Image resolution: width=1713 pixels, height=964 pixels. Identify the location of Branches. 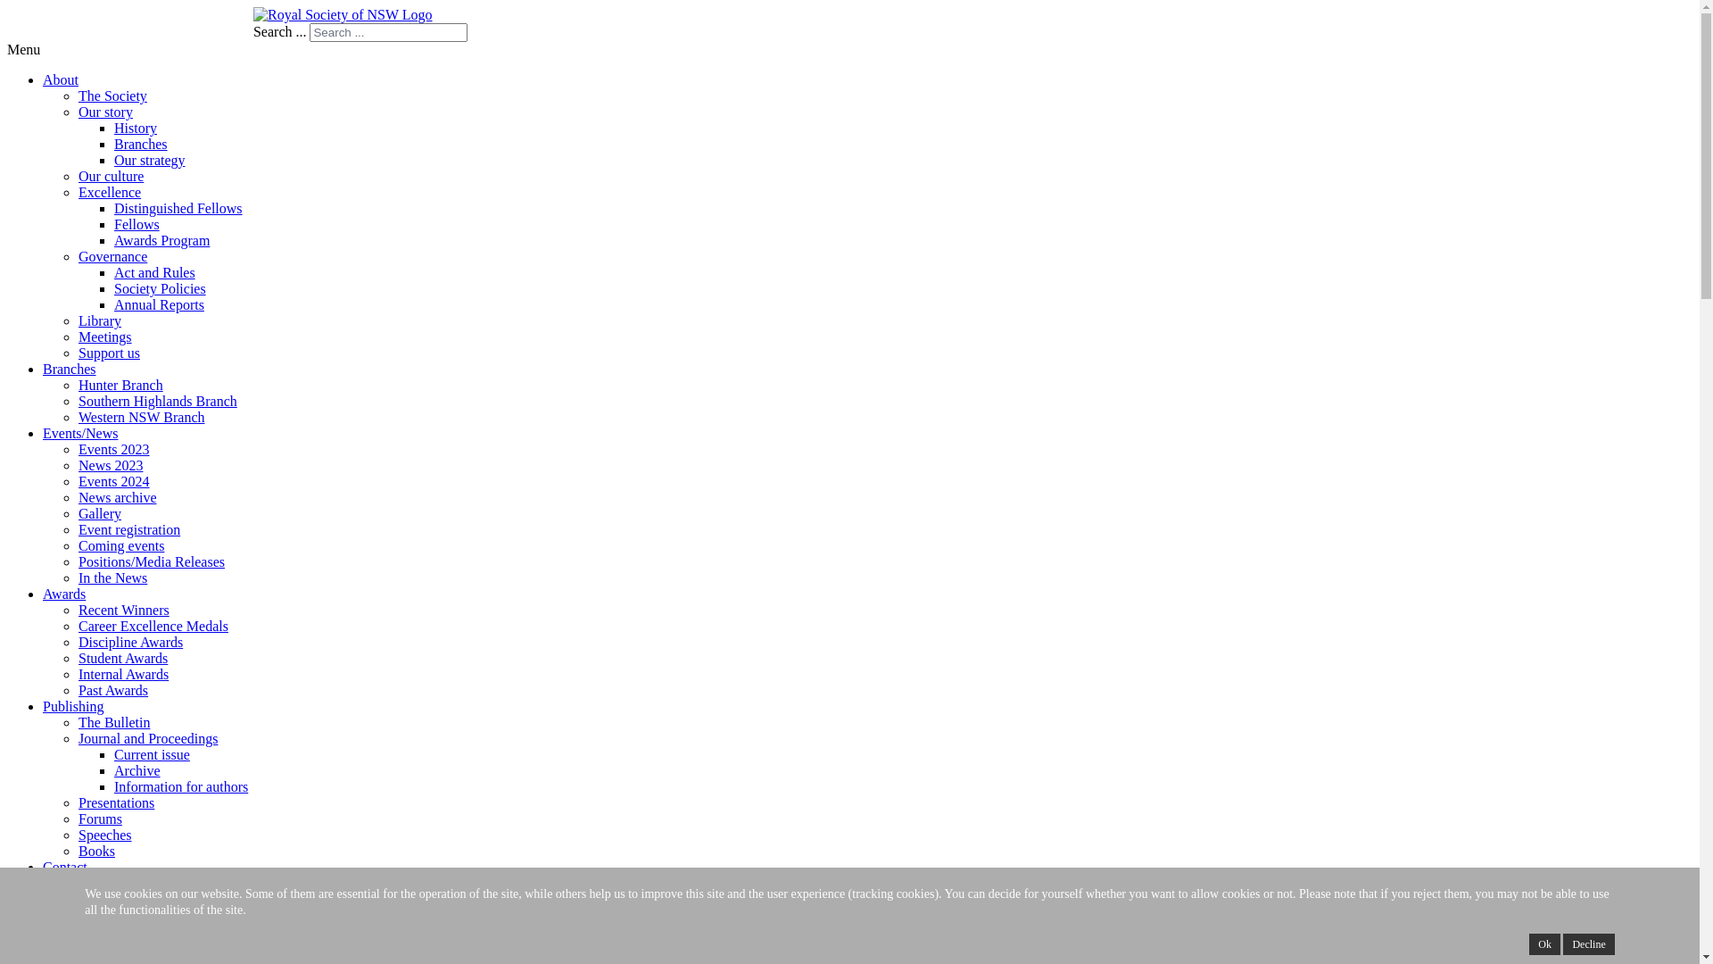
(141, 145).